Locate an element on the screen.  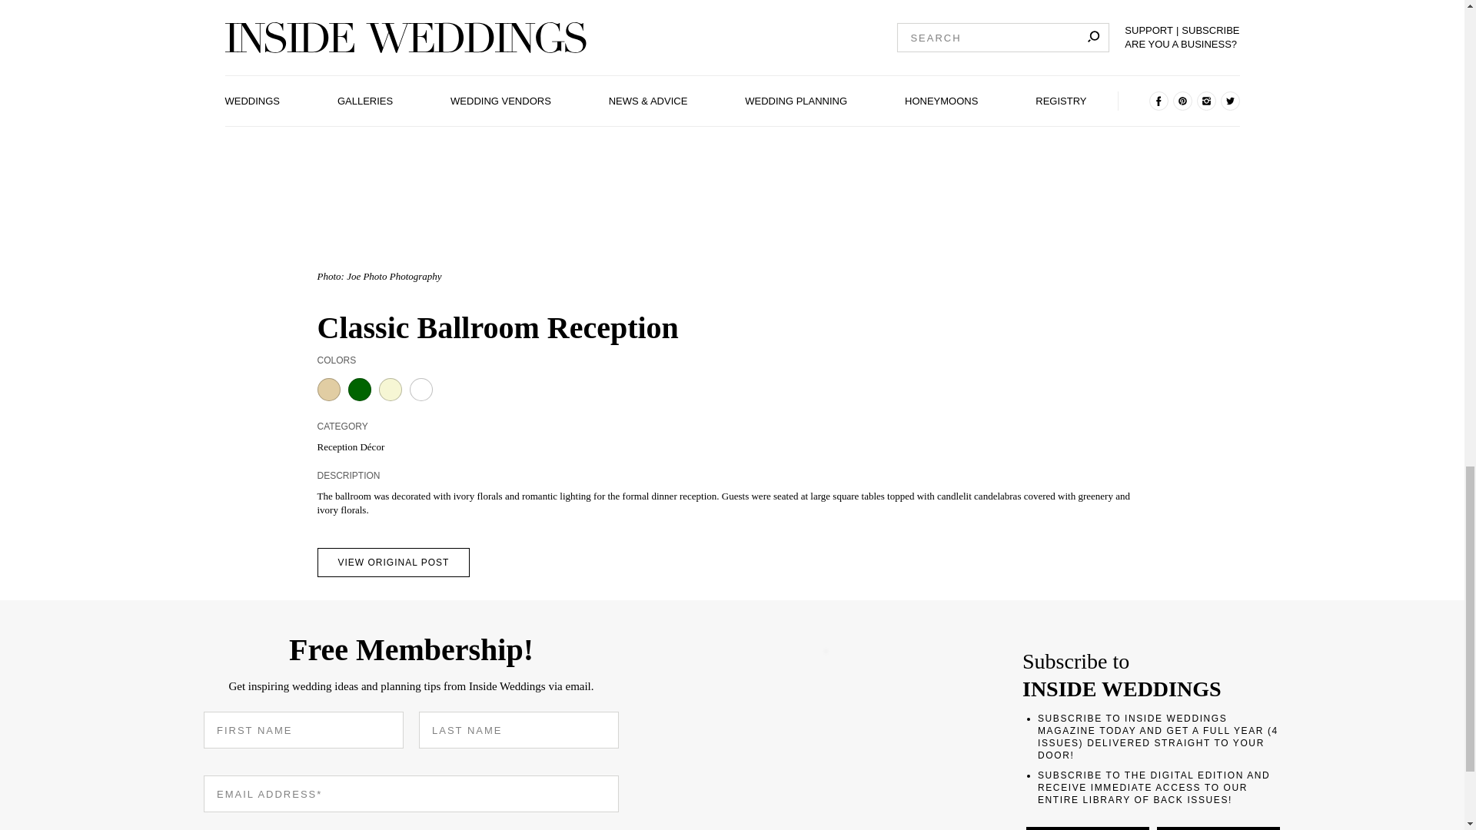
Whites is located at coordinates (420, 389).